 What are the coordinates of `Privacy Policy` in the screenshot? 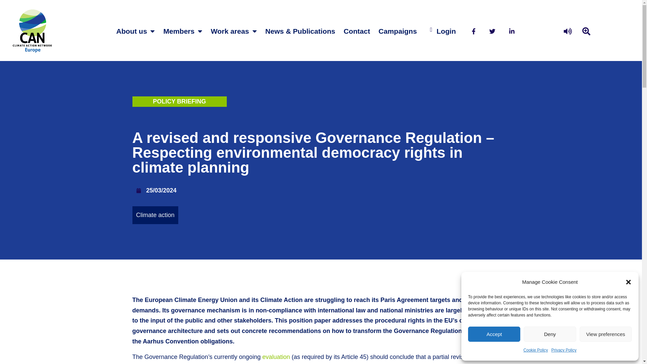 It's located at (563, 350).